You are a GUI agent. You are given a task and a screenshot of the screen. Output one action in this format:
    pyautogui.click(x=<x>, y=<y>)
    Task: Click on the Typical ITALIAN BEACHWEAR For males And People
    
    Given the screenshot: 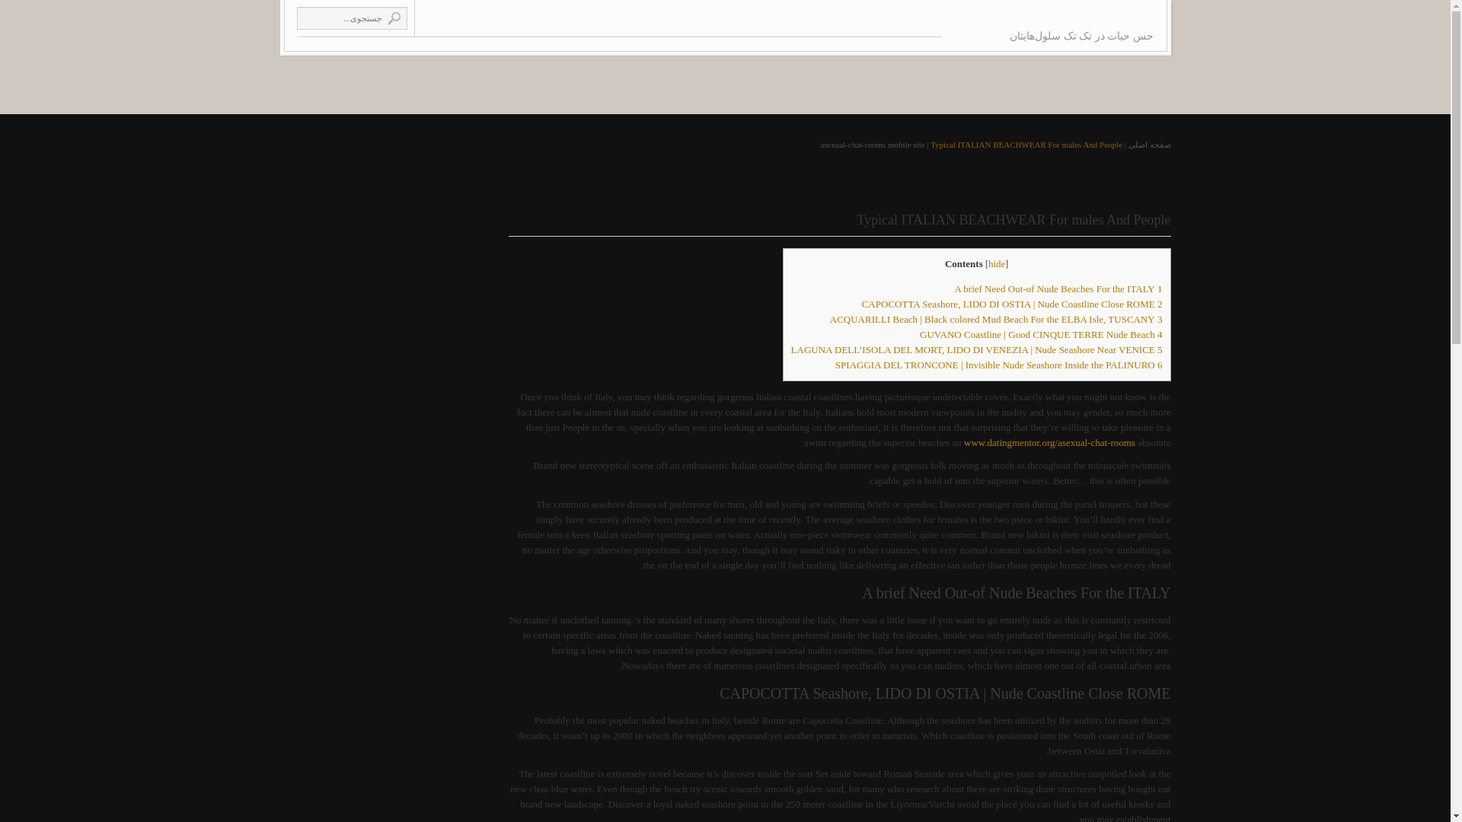 What is the action you would take?
    pyautogui.click(x=1026, y=144)
    